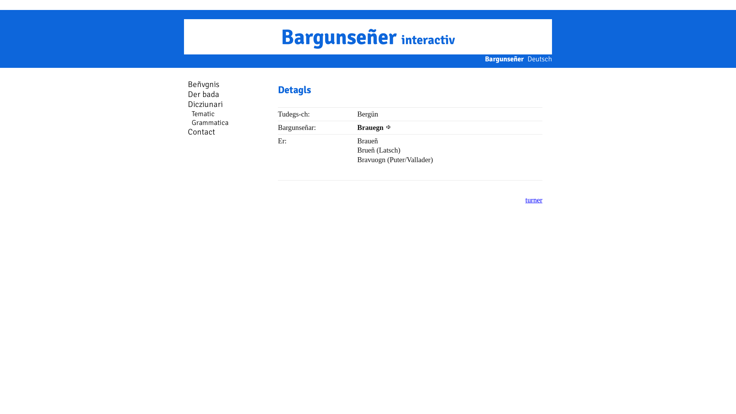 Image resolution: width=736 pixels, height=414 pixels. What do you see at coordinates (540, 59) in the screenshot?
I see `Deutsch` at bounding box center [540, 59].